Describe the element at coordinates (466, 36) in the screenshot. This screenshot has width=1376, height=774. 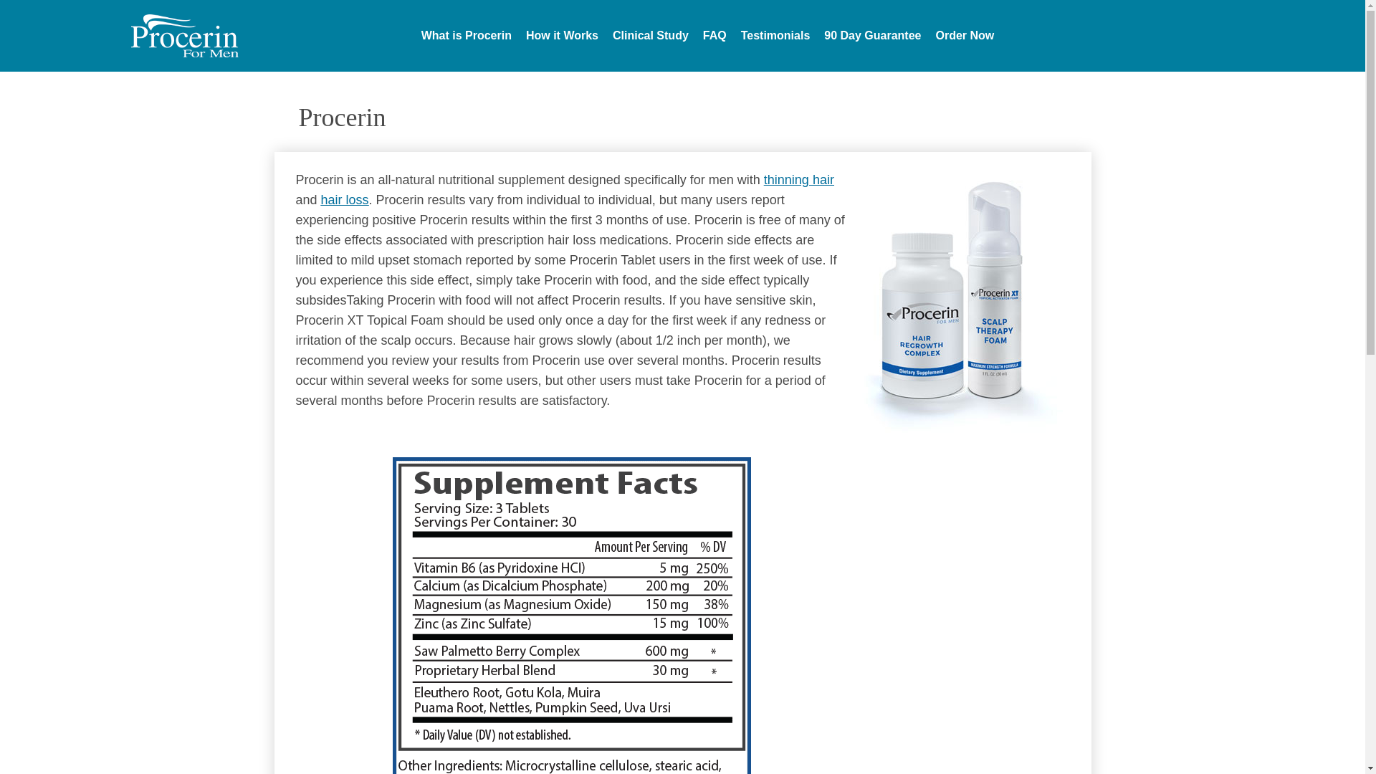
I see `What is Procerin` at that location.